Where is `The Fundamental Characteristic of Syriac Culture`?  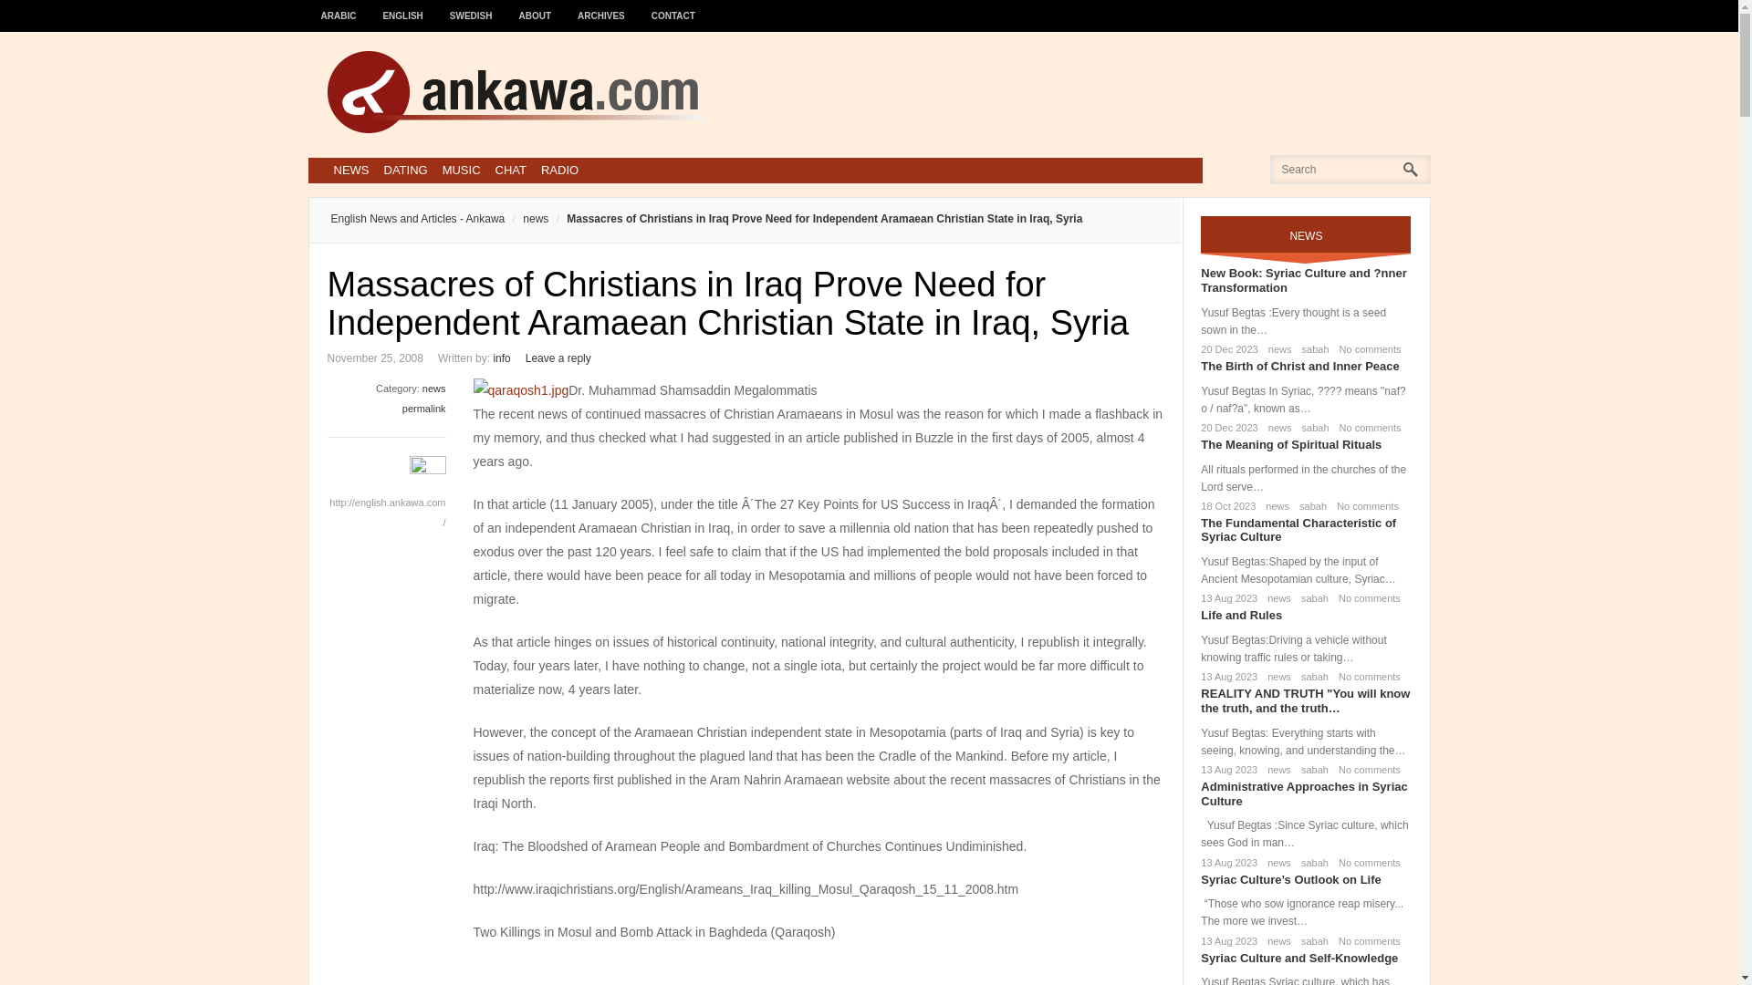
The Fundamental Characteristic of Syriac Culture is located at coordinates (1298, 530).